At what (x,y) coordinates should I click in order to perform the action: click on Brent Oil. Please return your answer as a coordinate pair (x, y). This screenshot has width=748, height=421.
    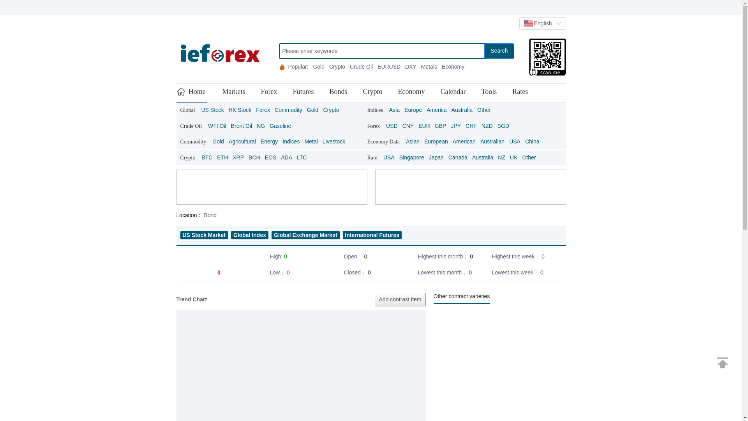
    Looking at the image, I should click on (242, 126).